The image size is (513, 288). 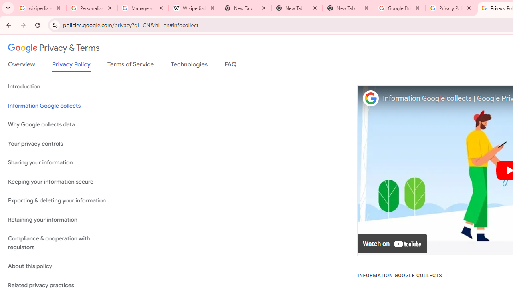 What do you see at coordinates (61, 86) in the screenshot?
I see `Introduction` at bounding box center [61, 86].